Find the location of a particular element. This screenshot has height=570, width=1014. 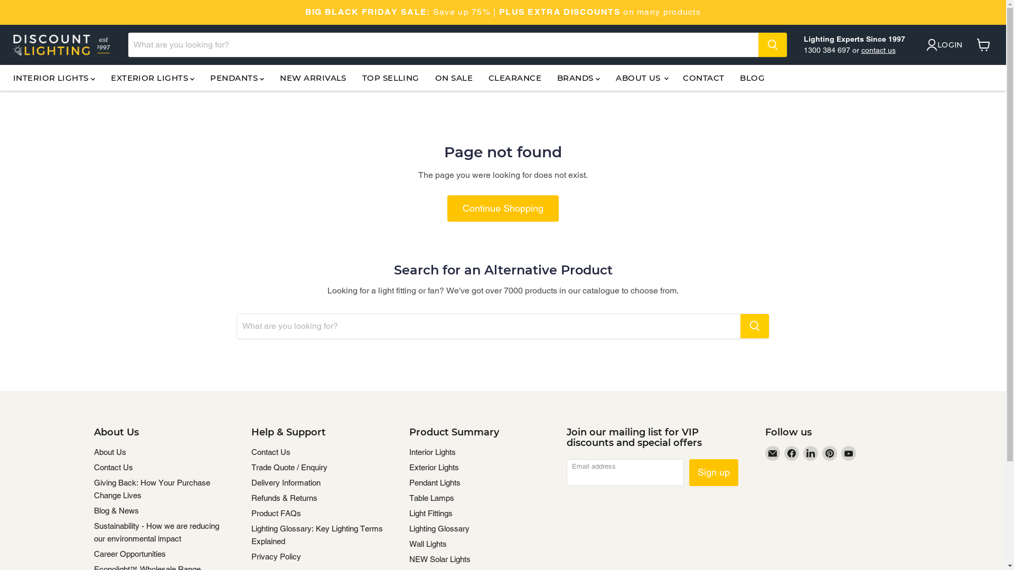

Lighting Glossary: Key Lighting Terms Explained is located at coordinates (317, 535).